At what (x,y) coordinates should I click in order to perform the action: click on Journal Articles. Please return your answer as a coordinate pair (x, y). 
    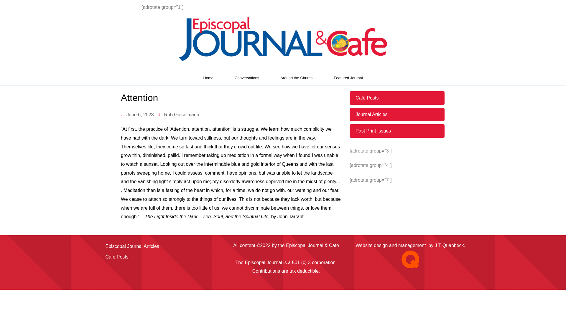
    Looking at the image, I should click on (397, 114).